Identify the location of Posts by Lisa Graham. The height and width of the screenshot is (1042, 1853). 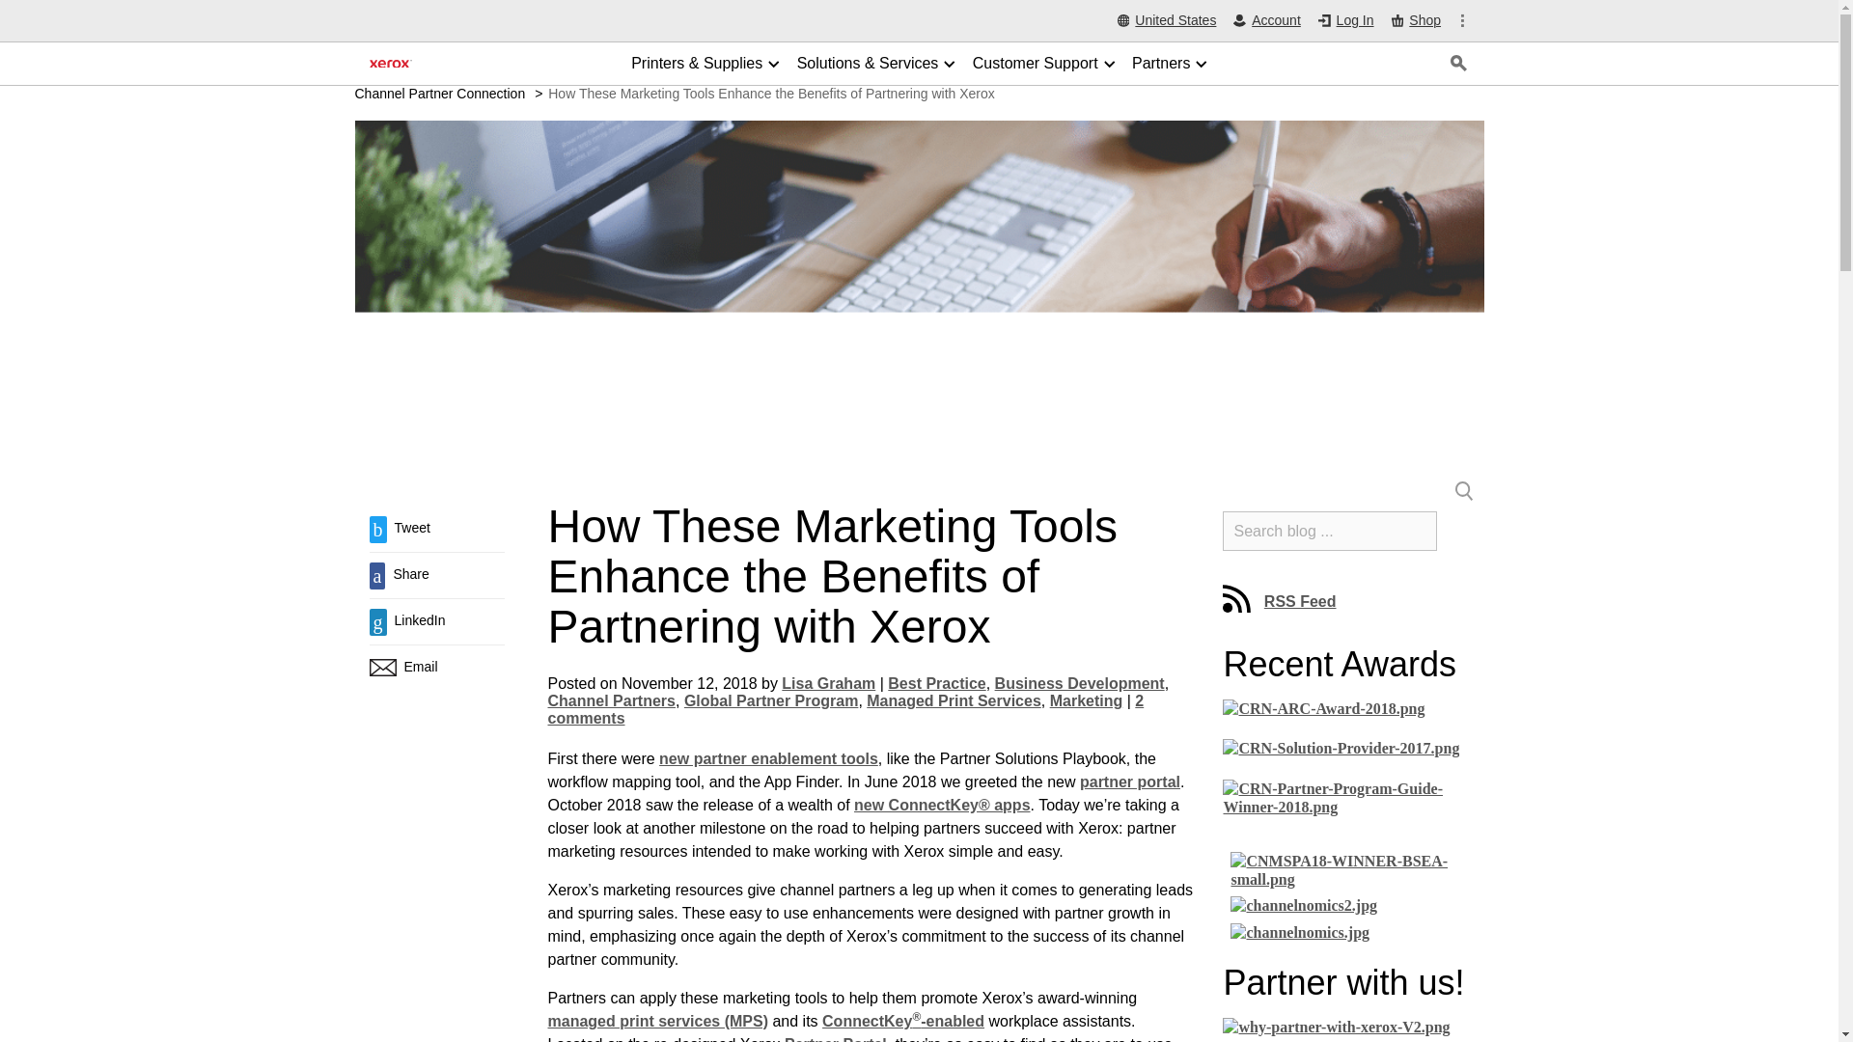
(828, 683).